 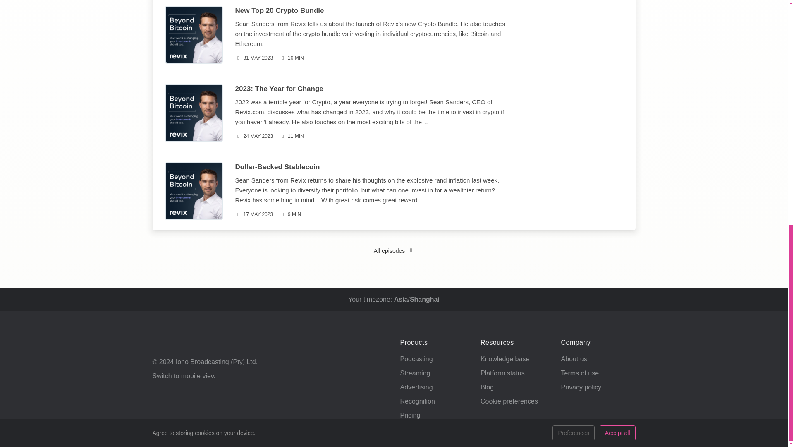 What do you see at coordinates (254, 214) in the screenshot?
I see `Published` at bounding box center [254, 214].